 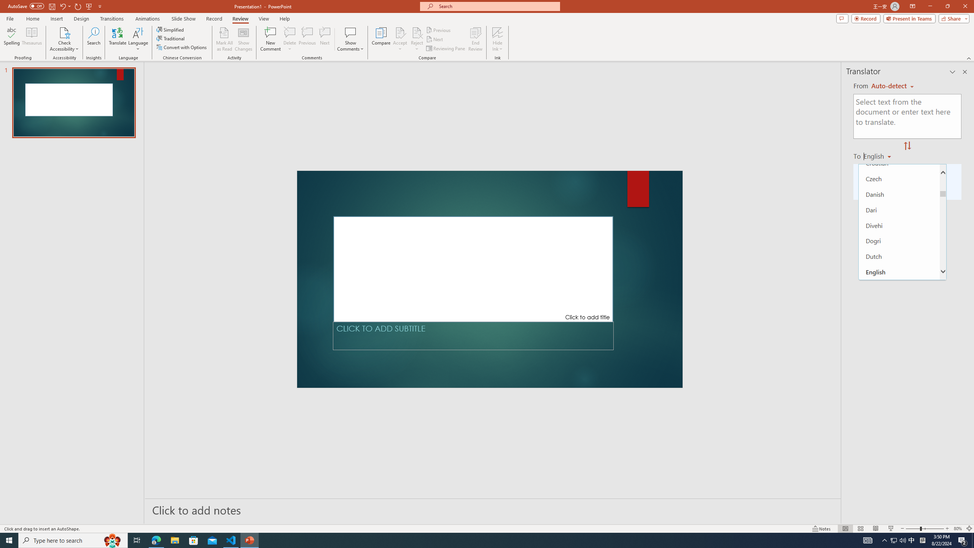 What do you see at coordinates (899, 100) in the screenshot?
I see `Chhattisgarhi` at bounding box center [899, 100].